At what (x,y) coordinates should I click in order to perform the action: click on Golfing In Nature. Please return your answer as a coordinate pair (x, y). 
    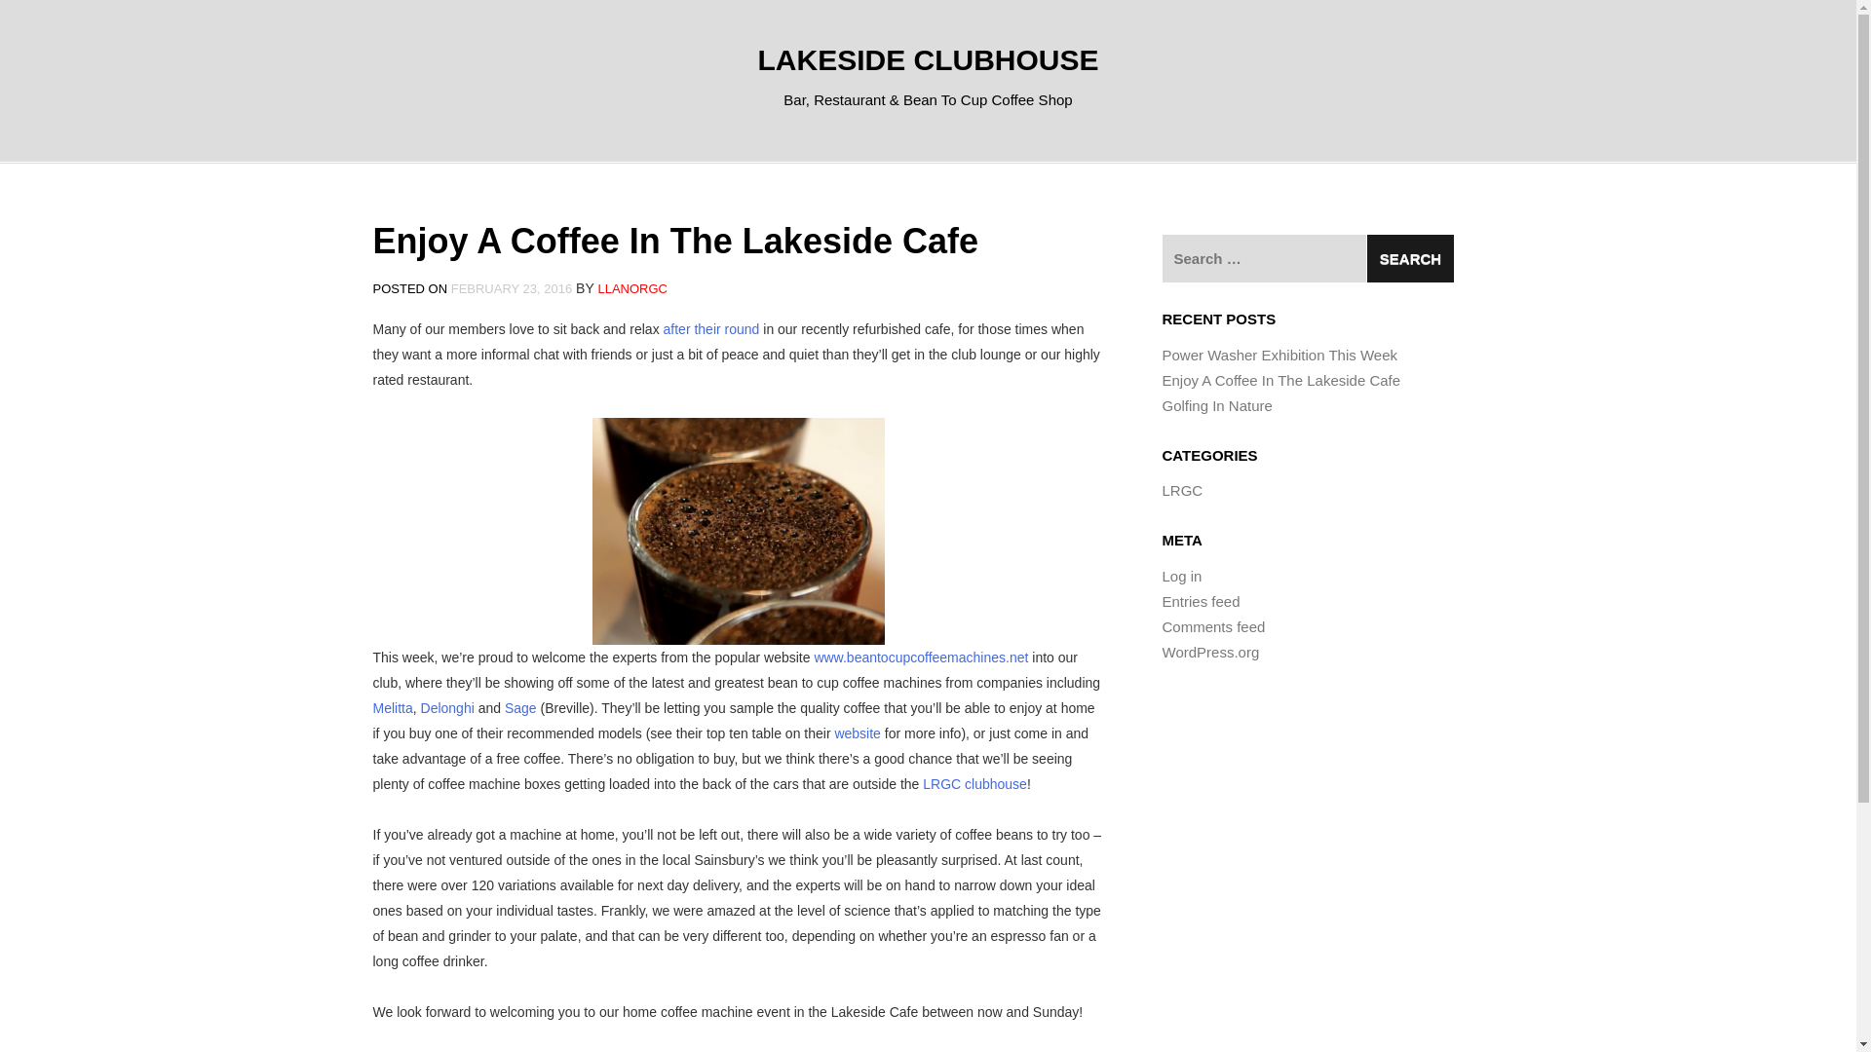
    Looking at the image, I should click on (1216, 405).